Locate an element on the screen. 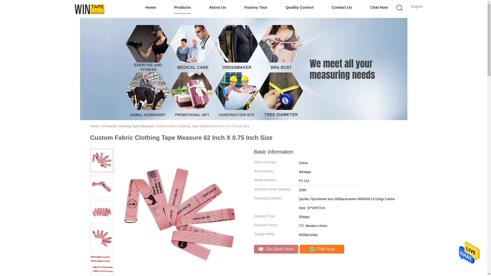 This screenshot has width=491, height=276. Chat Now is located at coordinates (379, 8).